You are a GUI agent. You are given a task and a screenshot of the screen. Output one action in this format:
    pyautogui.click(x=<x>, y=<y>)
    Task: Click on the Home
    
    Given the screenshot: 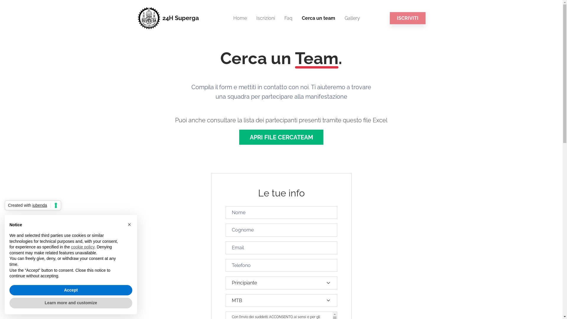 What is the action you would take?
    pyautogui.click(x=240, y=18)
    